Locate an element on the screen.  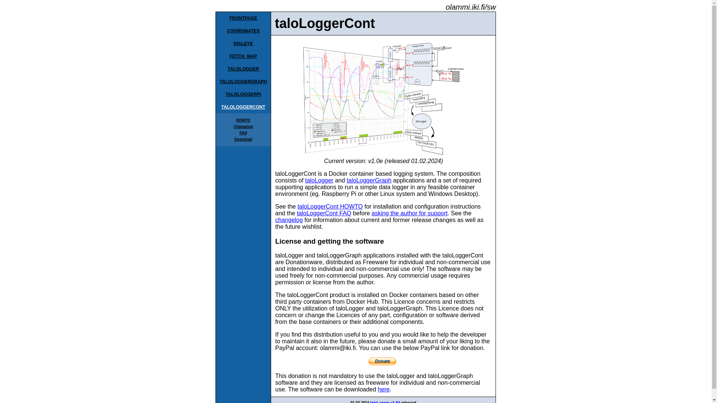
Download is located at coordinates (243, 140).